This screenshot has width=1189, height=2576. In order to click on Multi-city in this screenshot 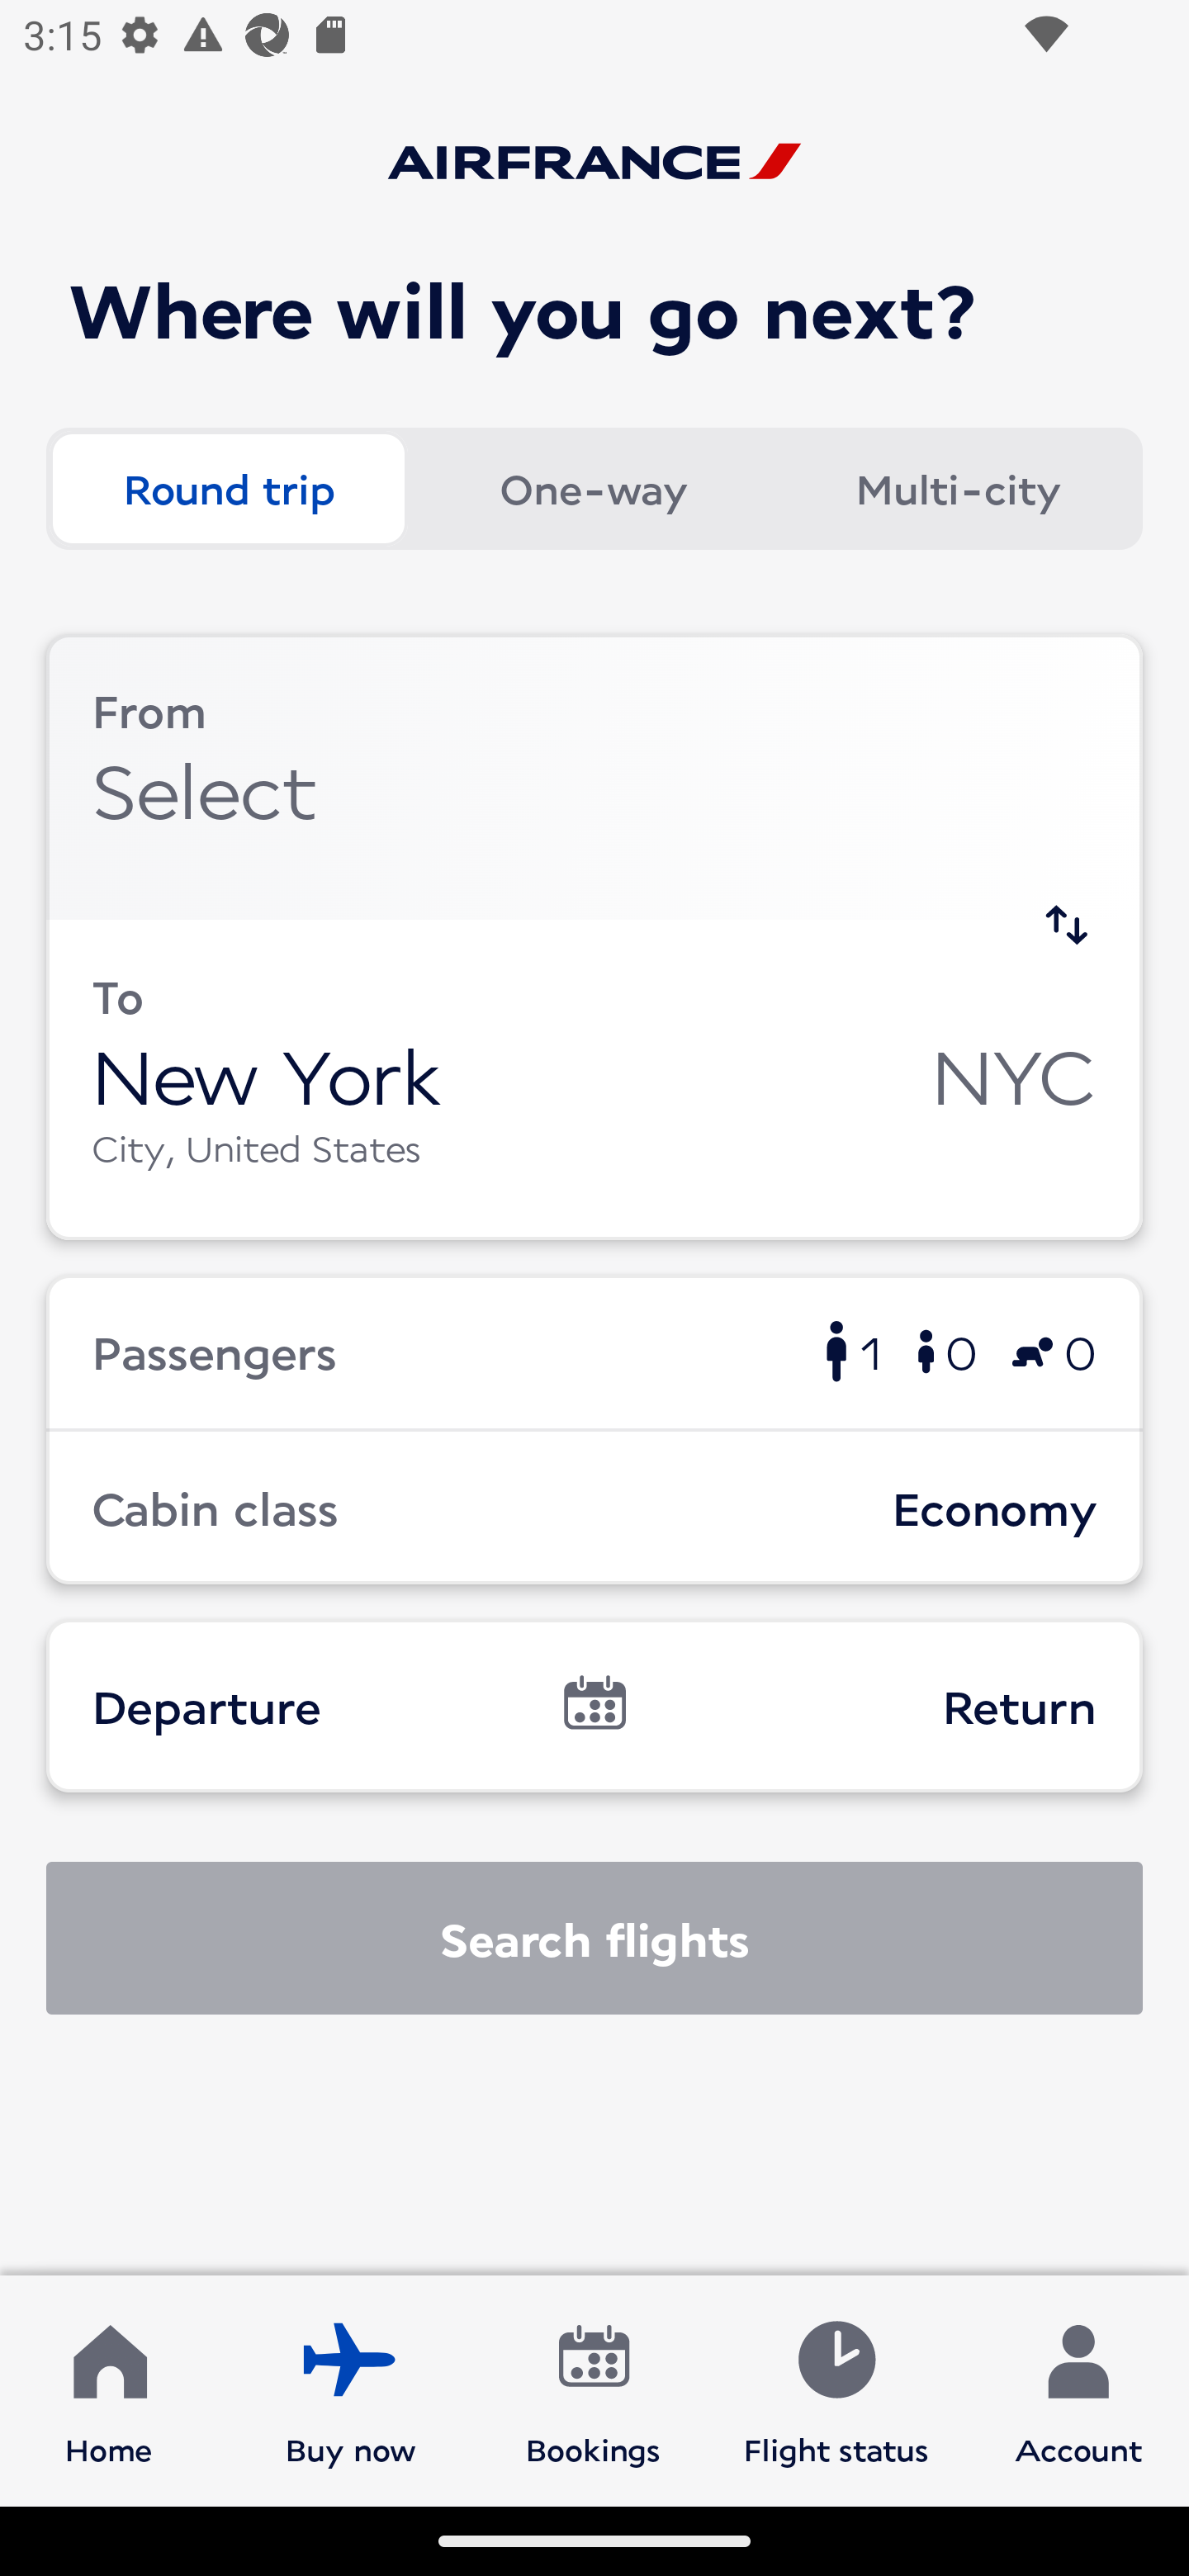, I will do `click(958, 489)`.